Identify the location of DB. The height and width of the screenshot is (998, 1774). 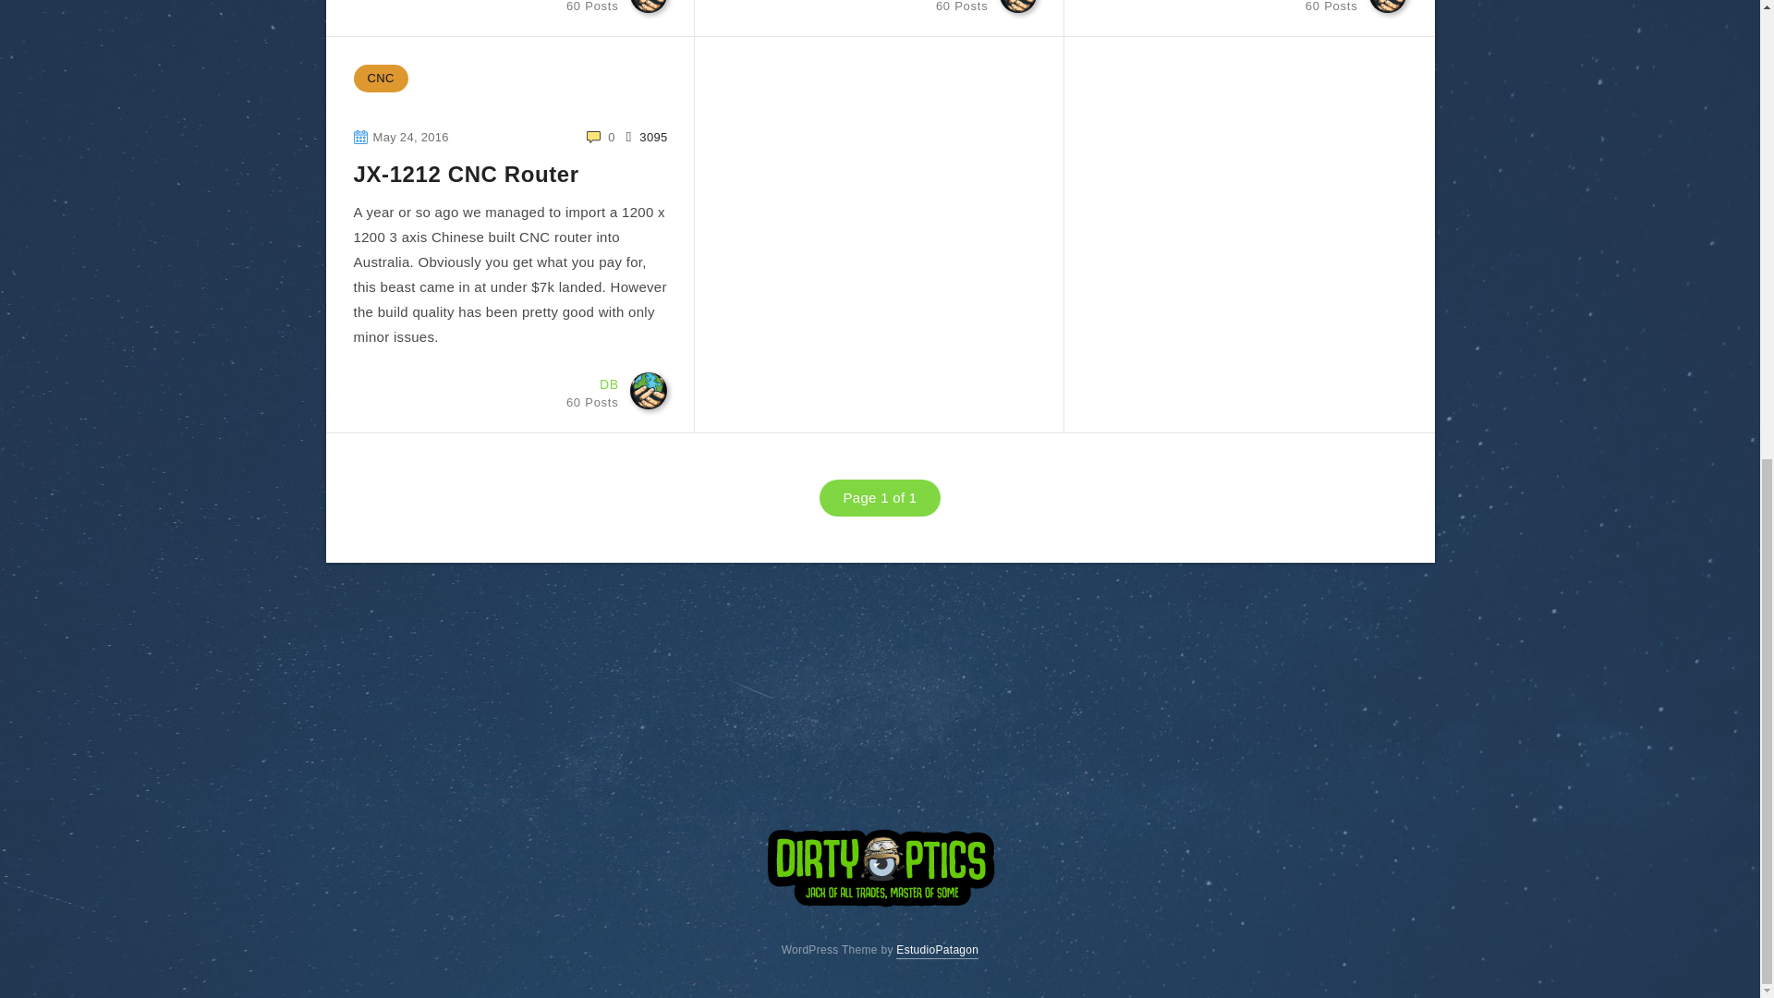
(595, 6).